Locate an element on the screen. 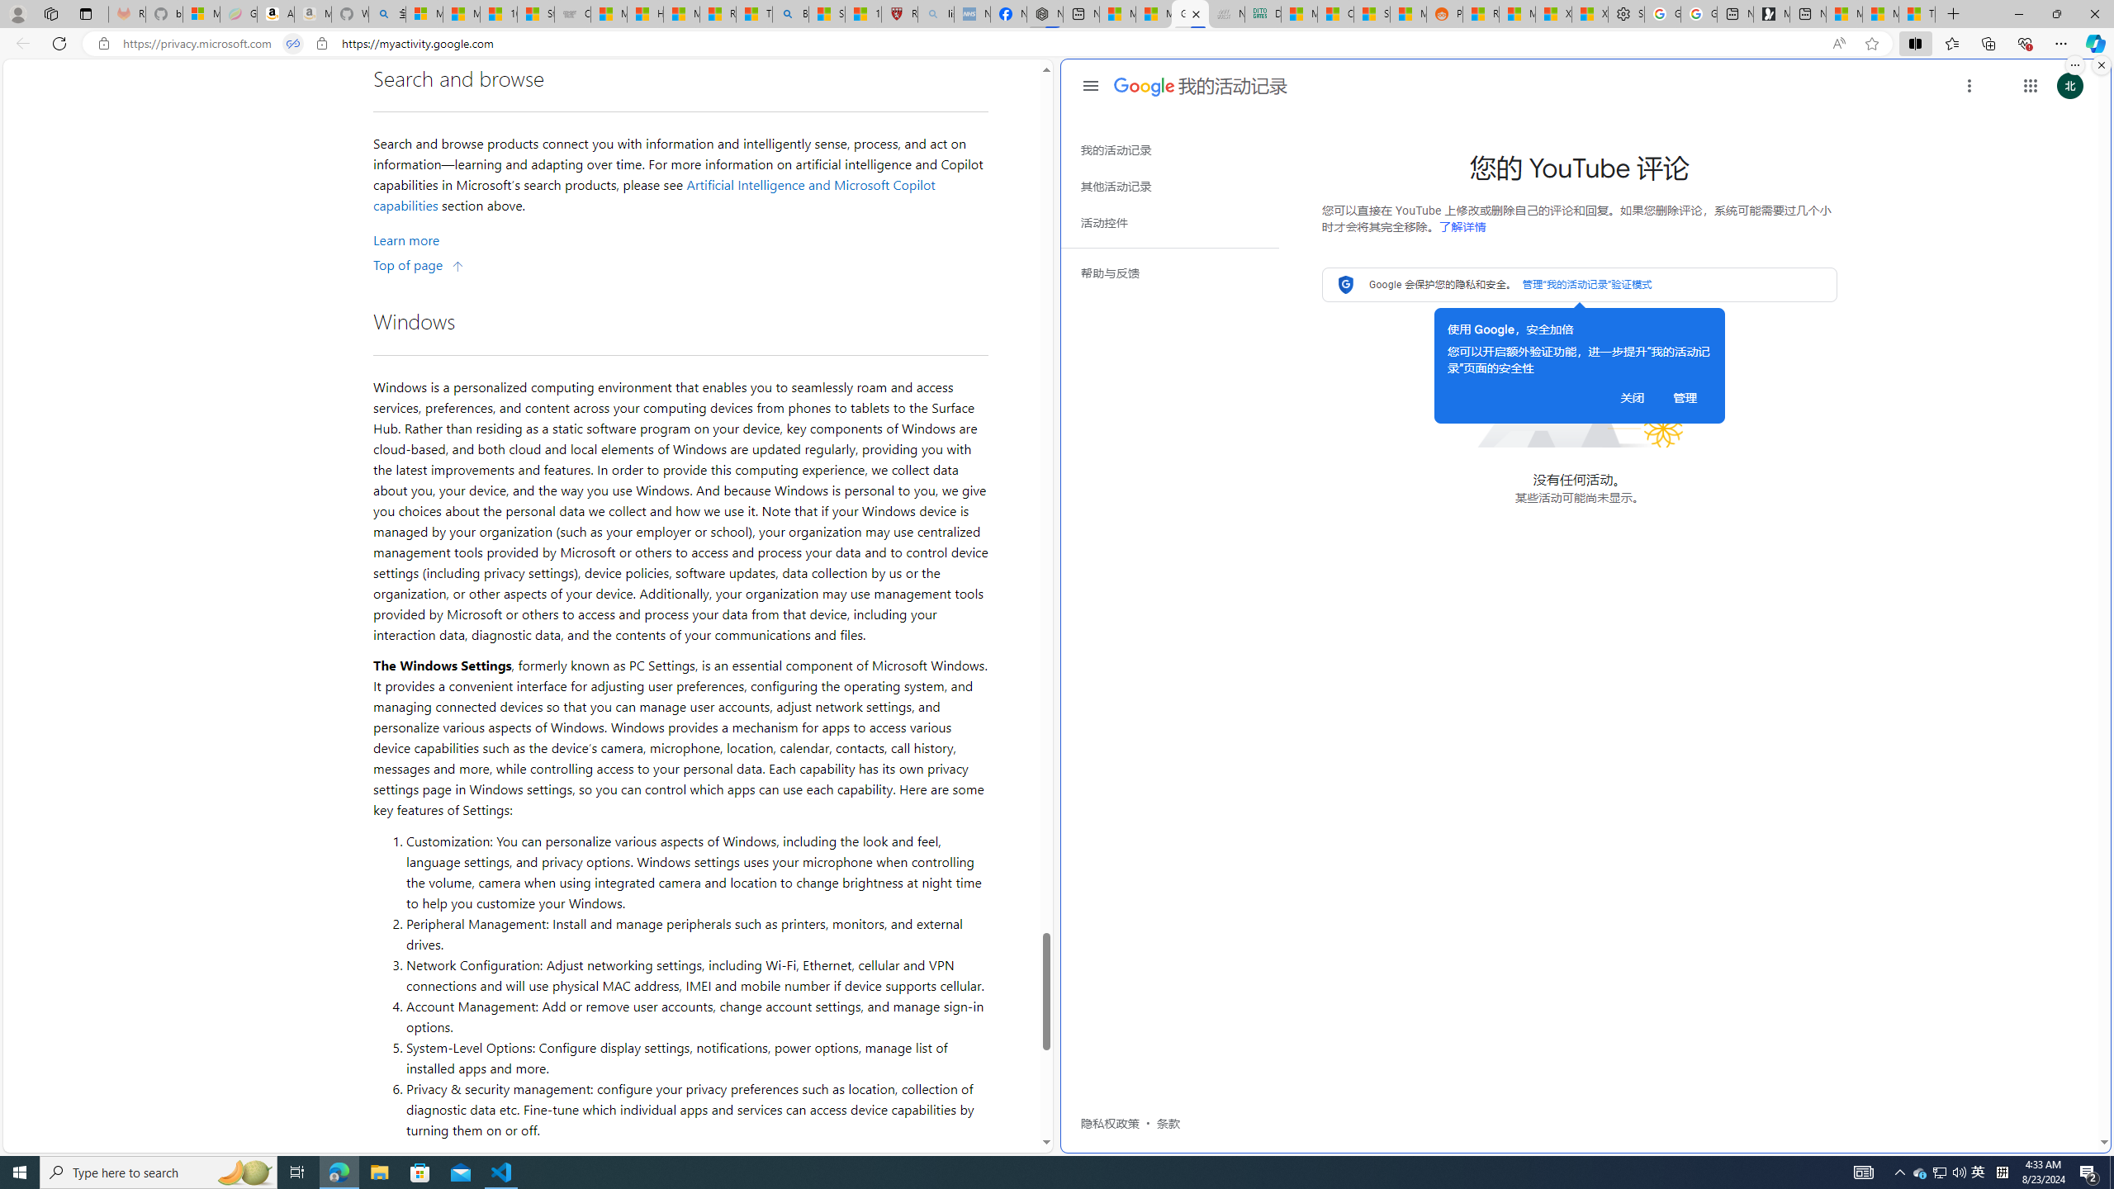 This screenshot has height=1189, width=2114. MSN is located at coordinates (1407, 14).